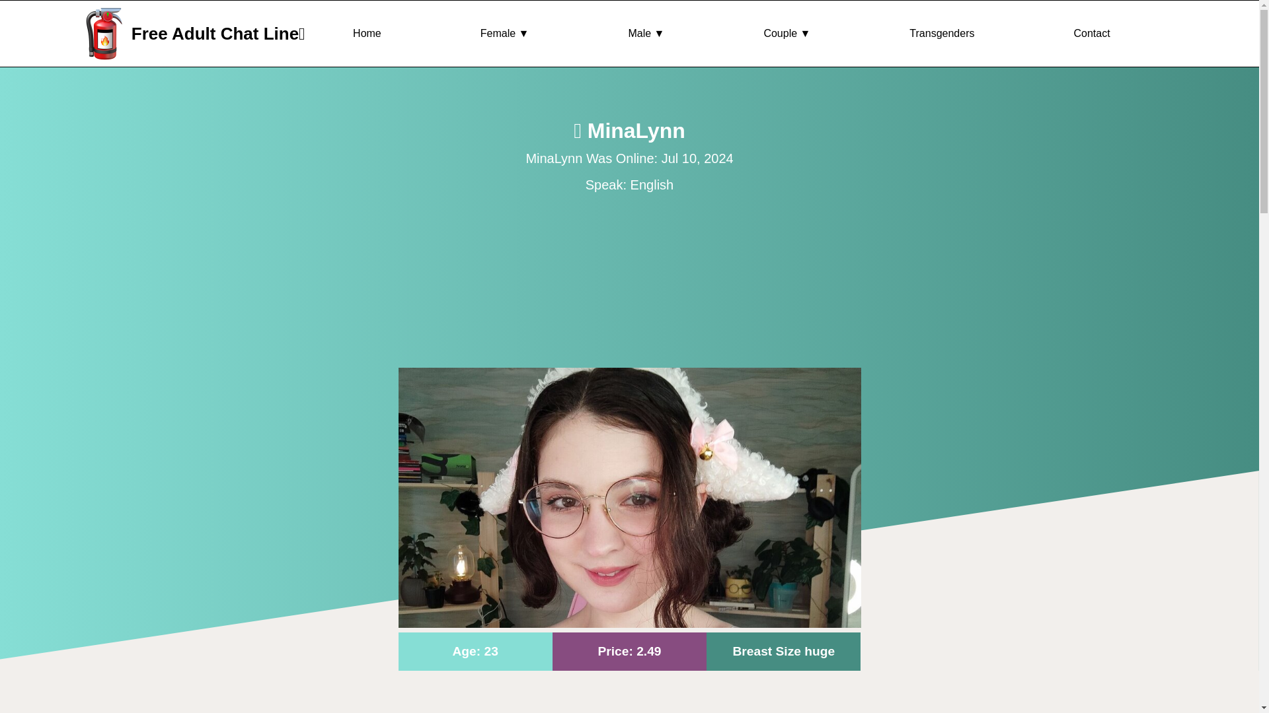 The image size is (1269, 713). What do you see at coordinates (942, 34) in the screenshot?
I see `Transgenders` at bounding box center [942, 34].